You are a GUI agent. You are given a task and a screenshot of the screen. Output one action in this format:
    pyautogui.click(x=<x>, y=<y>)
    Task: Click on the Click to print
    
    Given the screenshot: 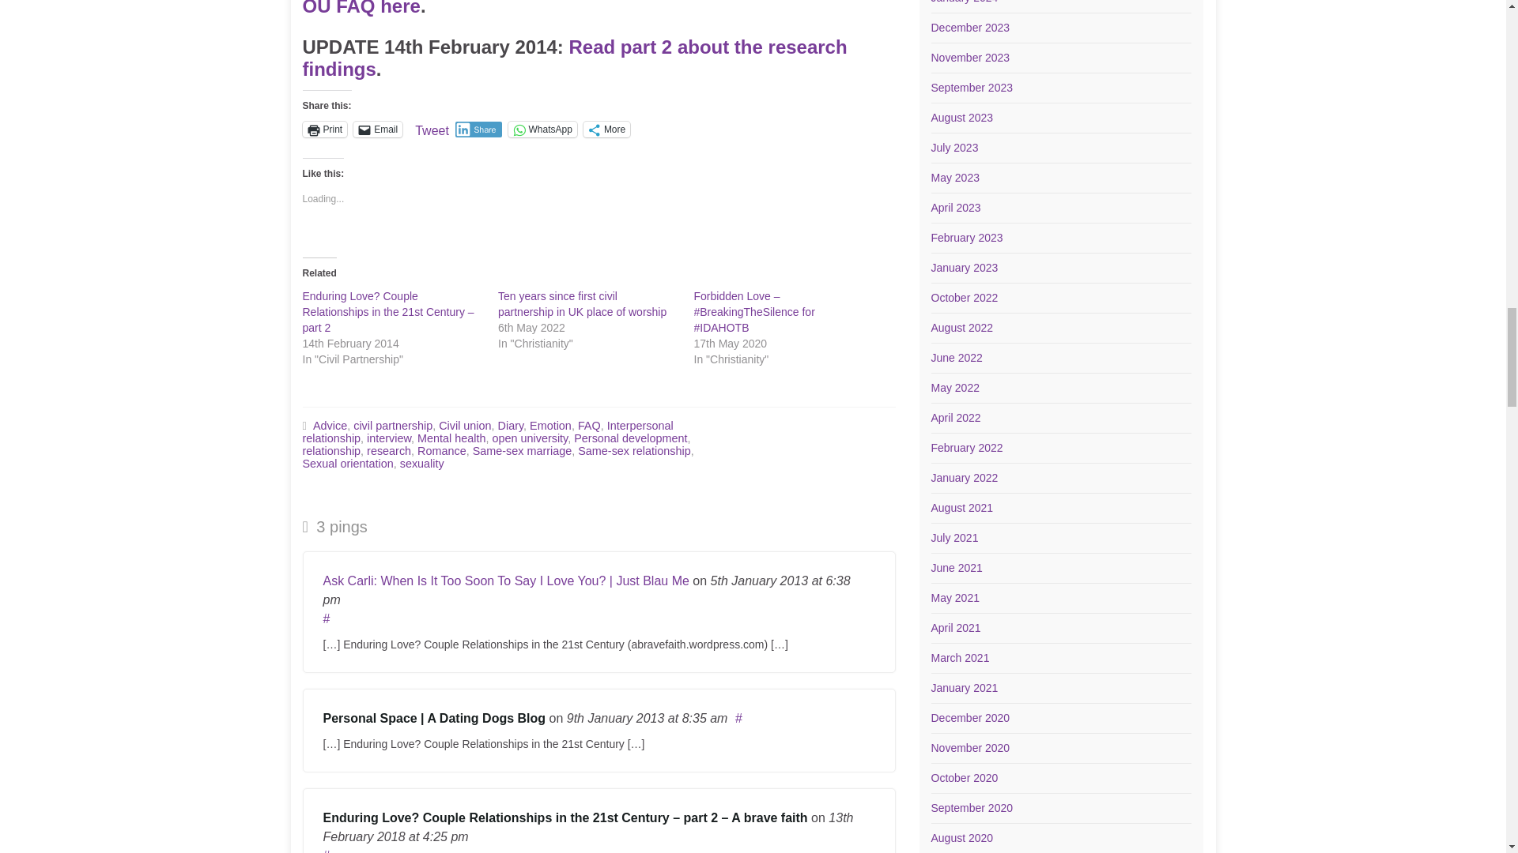 What is the action you would take?
    pyautogui.click(x=324, y=130)
    